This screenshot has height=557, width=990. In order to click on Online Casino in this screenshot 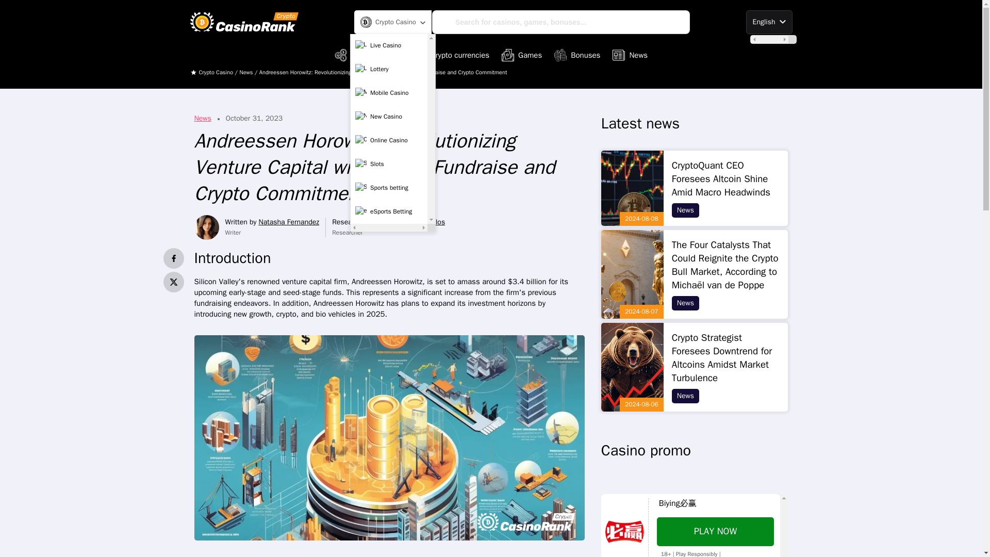, I will do `click(389, 140)`.